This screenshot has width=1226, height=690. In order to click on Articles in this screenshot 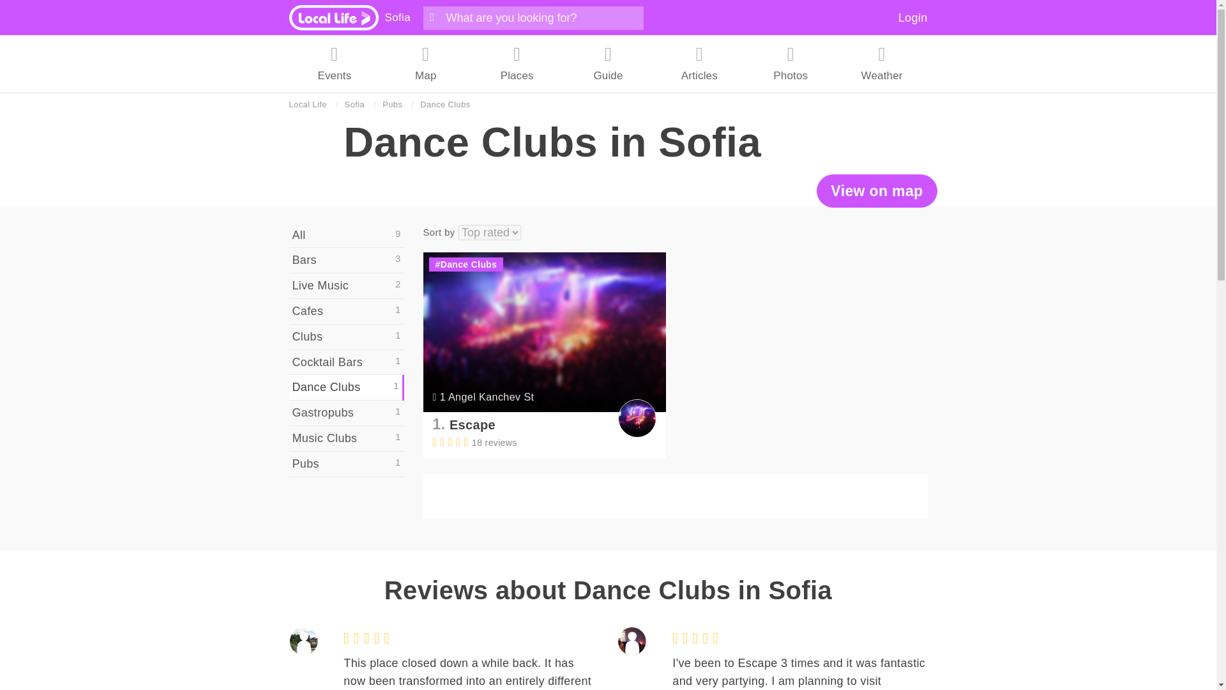, I will do `click(699, 64)`.